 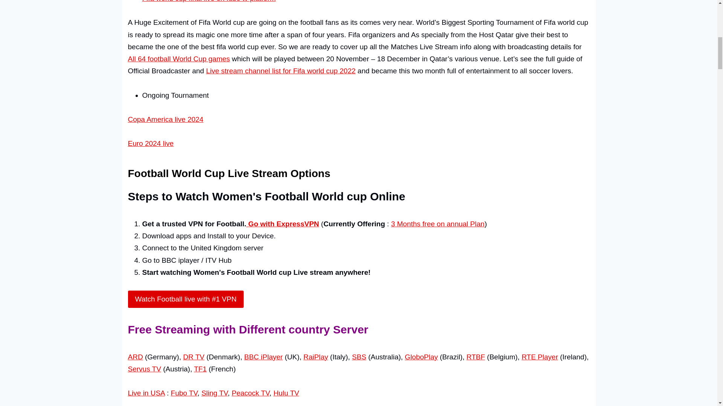 I want to click on ExpressVPN Football, so click(x=186, y=299).